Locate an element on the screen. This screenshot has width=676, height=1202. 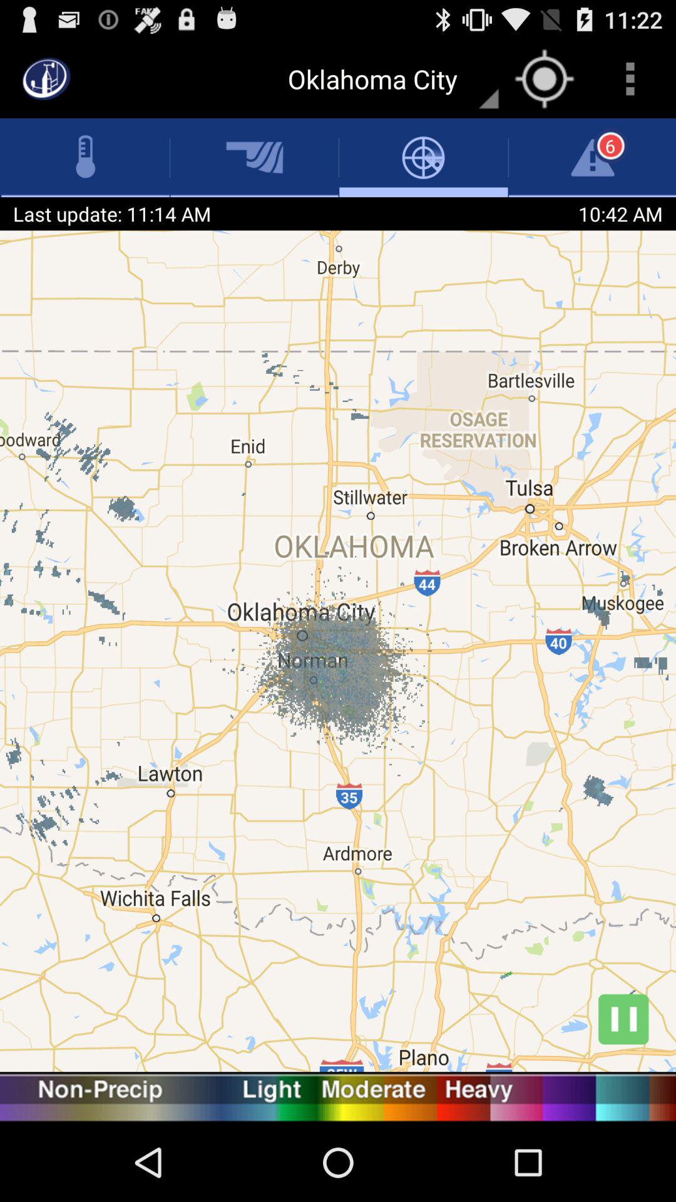
select the pause button in the map is located at coordinates (623, 1019).